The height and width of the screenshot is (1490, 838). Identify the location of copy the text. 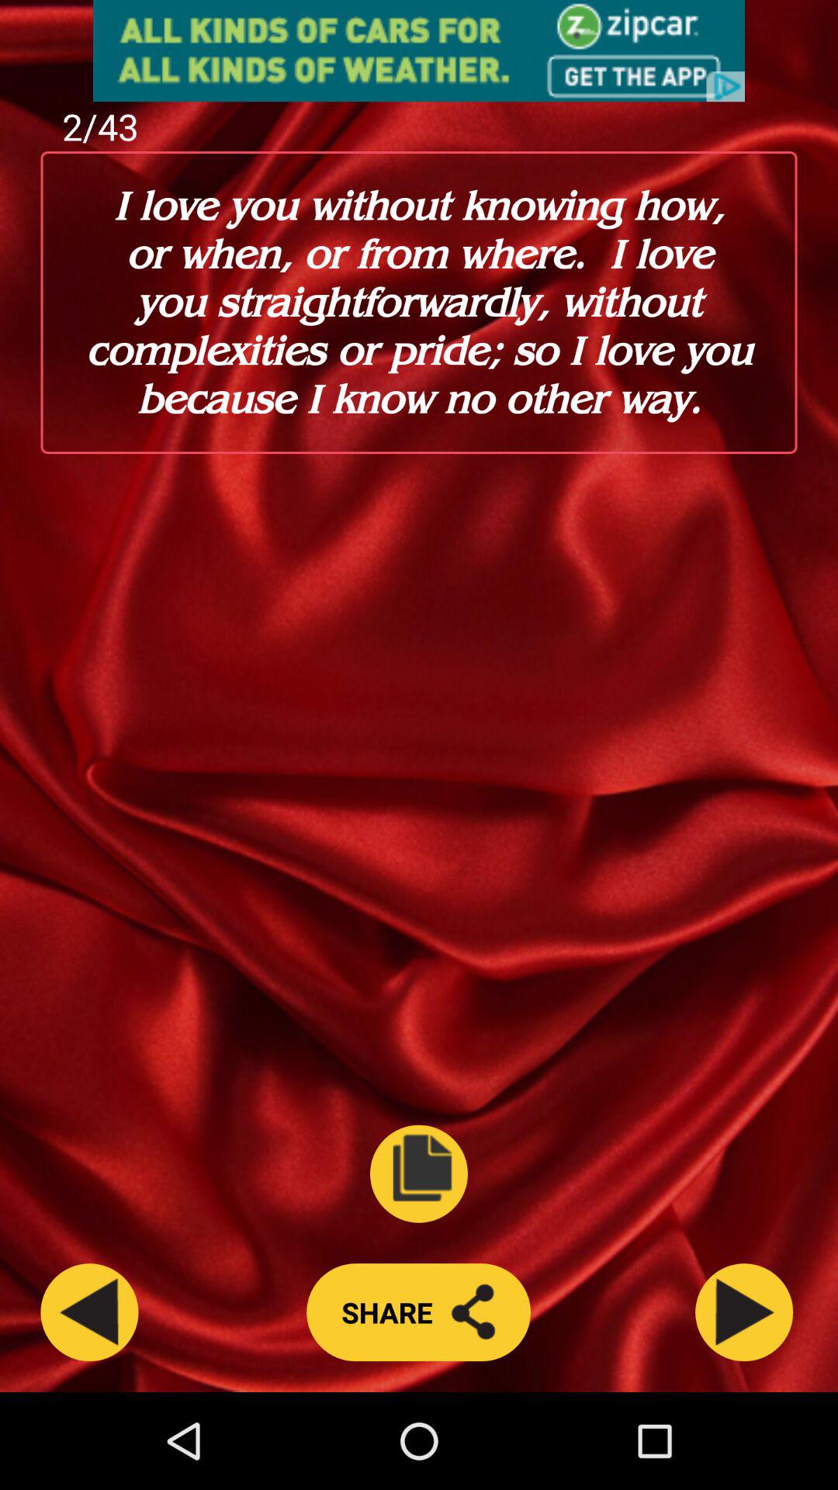
(419, 1173).